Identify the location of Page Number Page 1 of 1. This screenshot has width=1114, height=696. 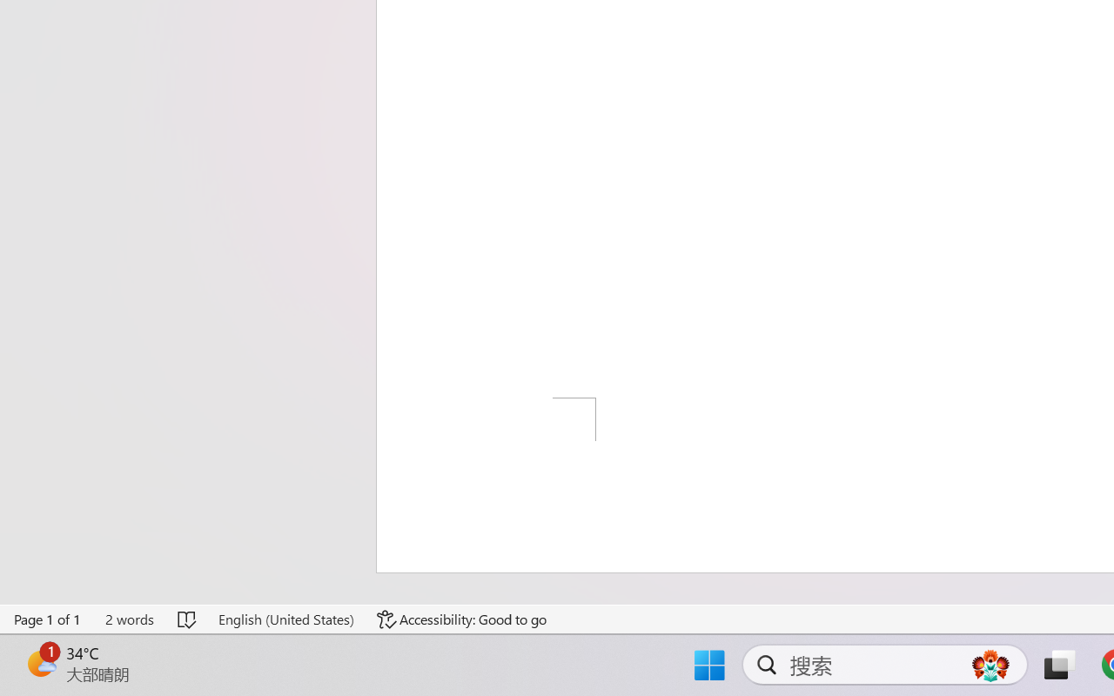
(48, 619).